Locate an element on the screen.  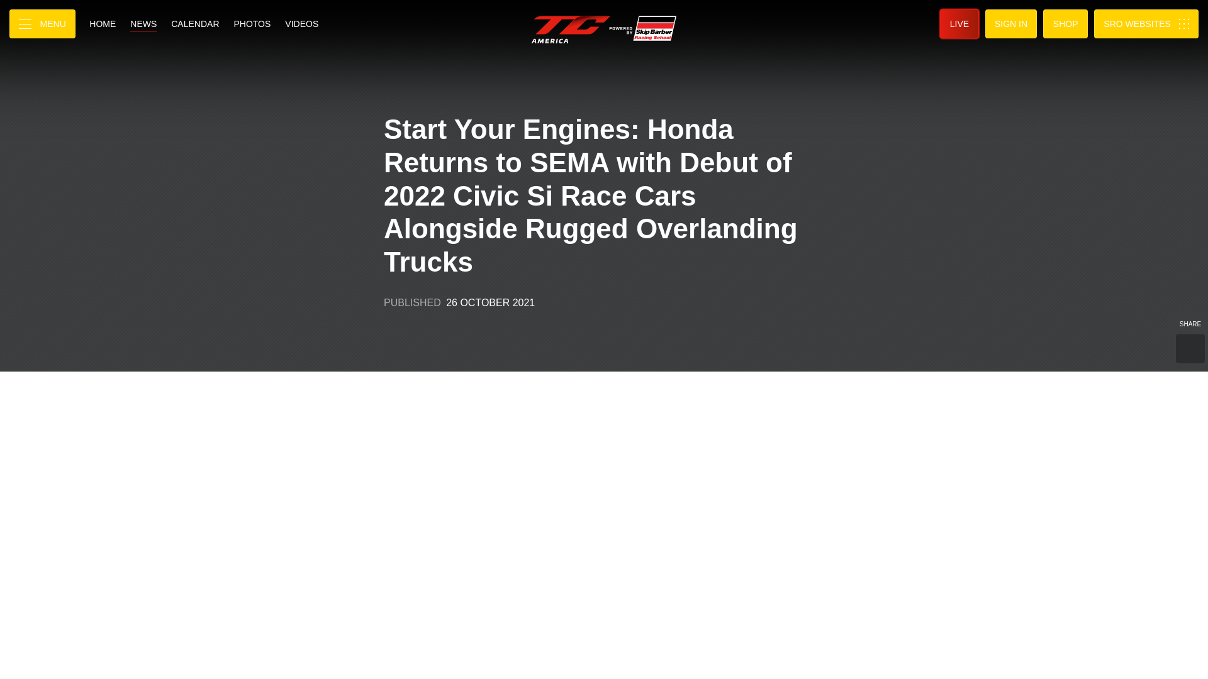
MENU is located at coordinates (42, 24).